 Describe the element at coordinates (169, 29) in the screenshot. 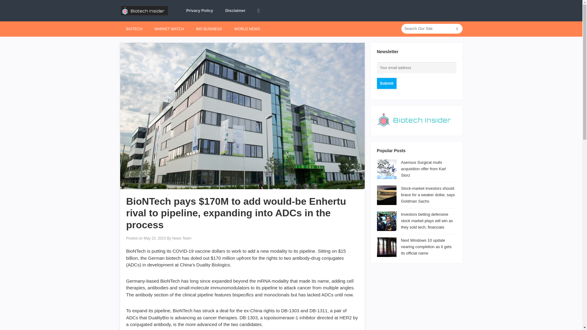

I see `MARKET WATCH` at that location.